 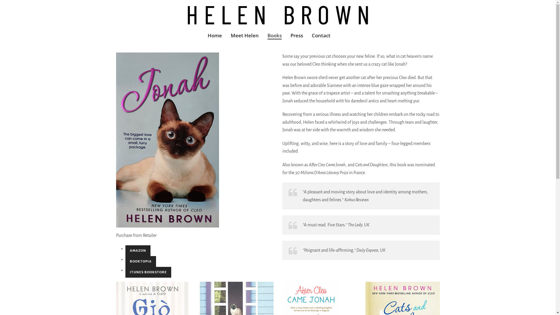 I want to click on Meet Helen, so click(x=245, y=34).